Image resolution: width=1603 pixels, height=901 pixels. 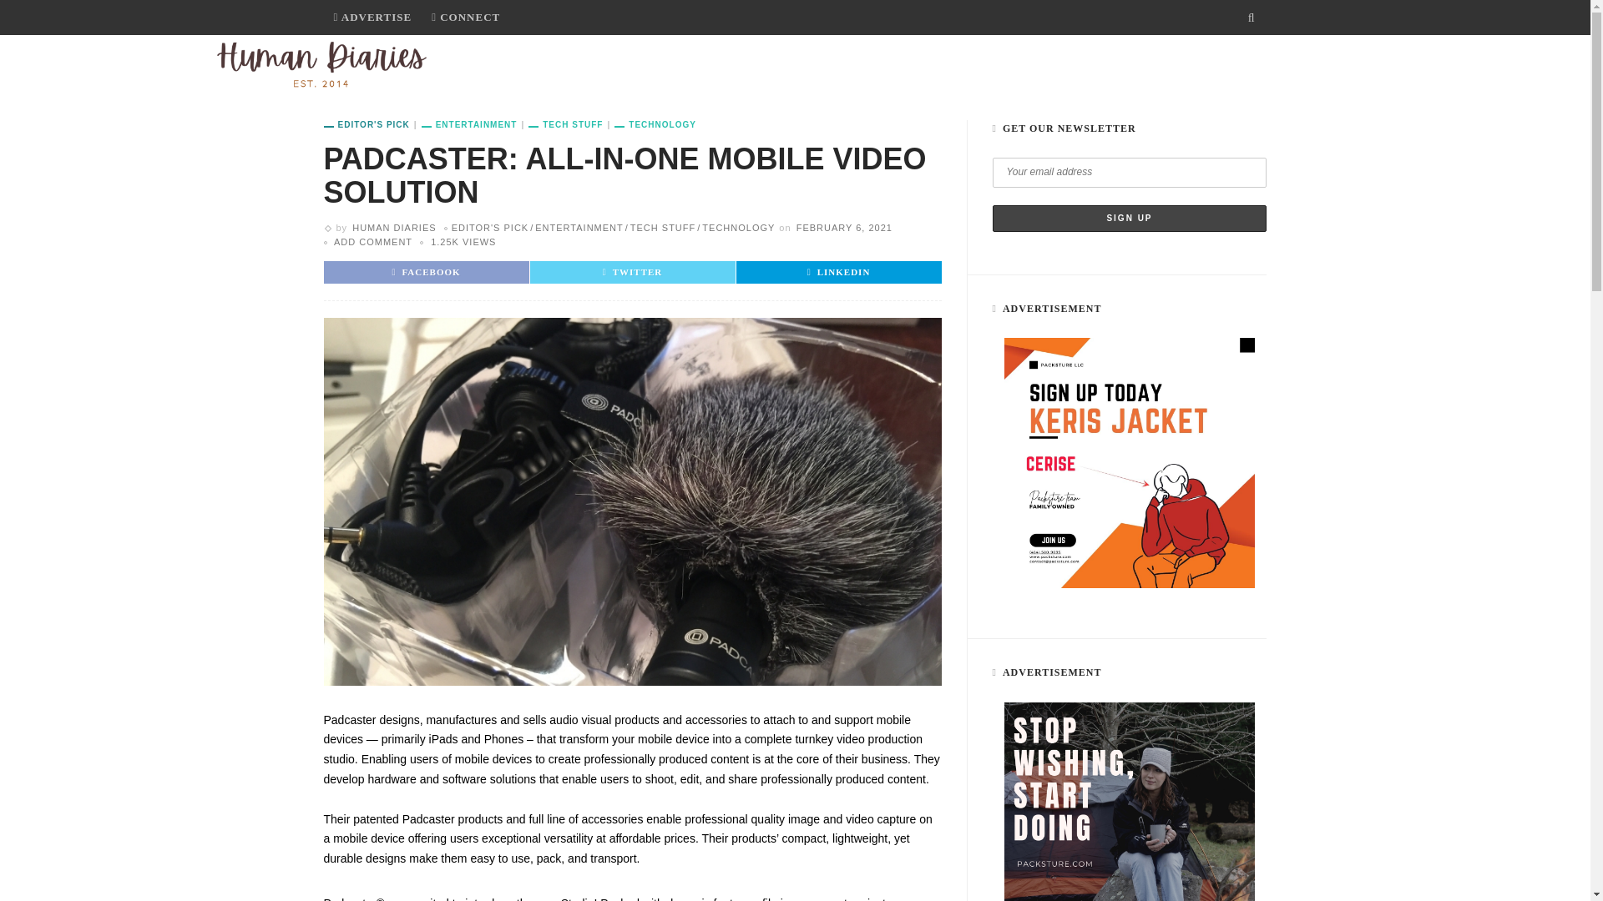 What do you see at coordinates (1129, 219) in the screenshot?
I see `Sign up` at bounding box center [1129, 219].